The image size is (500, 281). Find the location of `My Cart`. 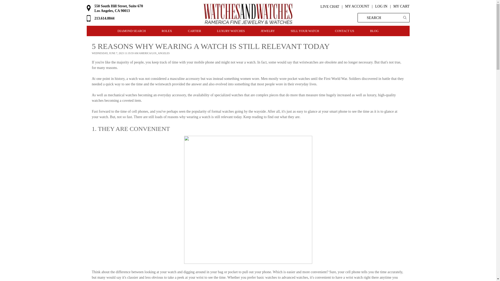

My Cart is located at coordinates (398, 5).